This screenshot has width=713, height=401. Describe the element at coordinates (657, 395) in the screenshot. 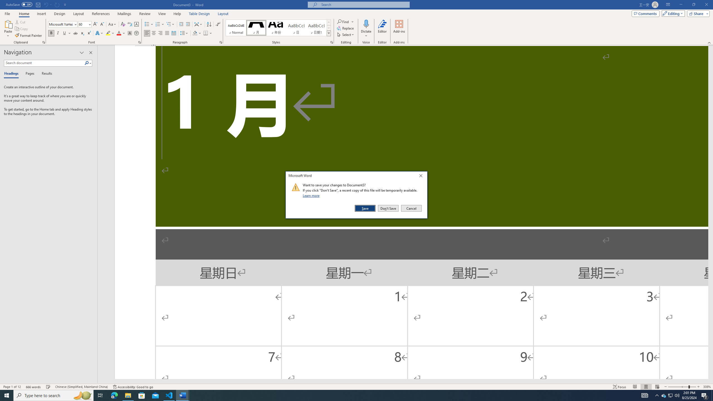

I see `Notification Chevron` at that location.